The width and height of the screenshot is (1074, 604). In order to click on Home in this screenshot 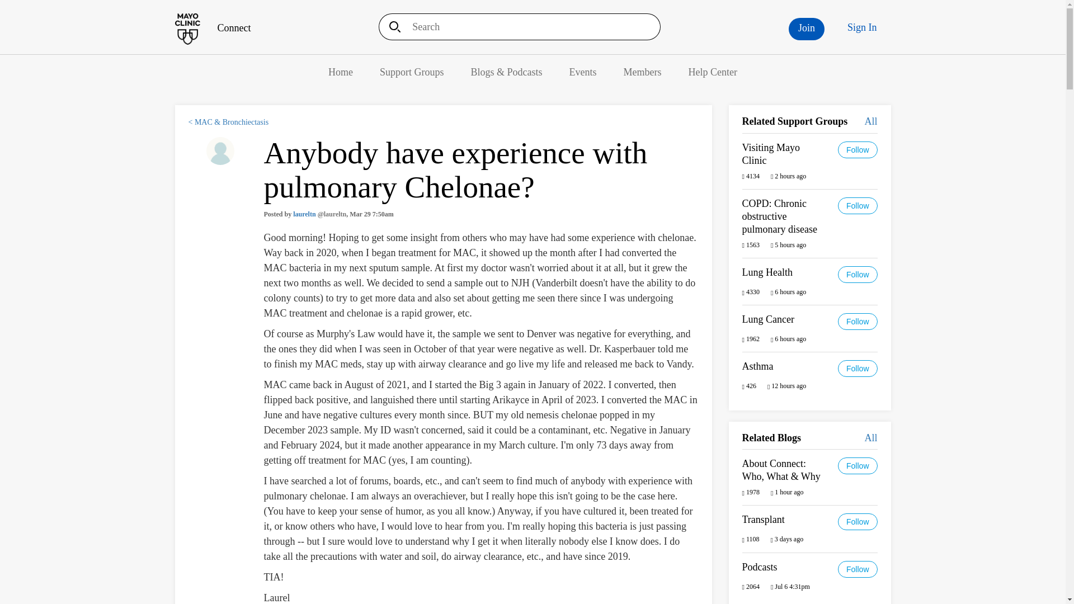, I will do `click(212, 28)`.